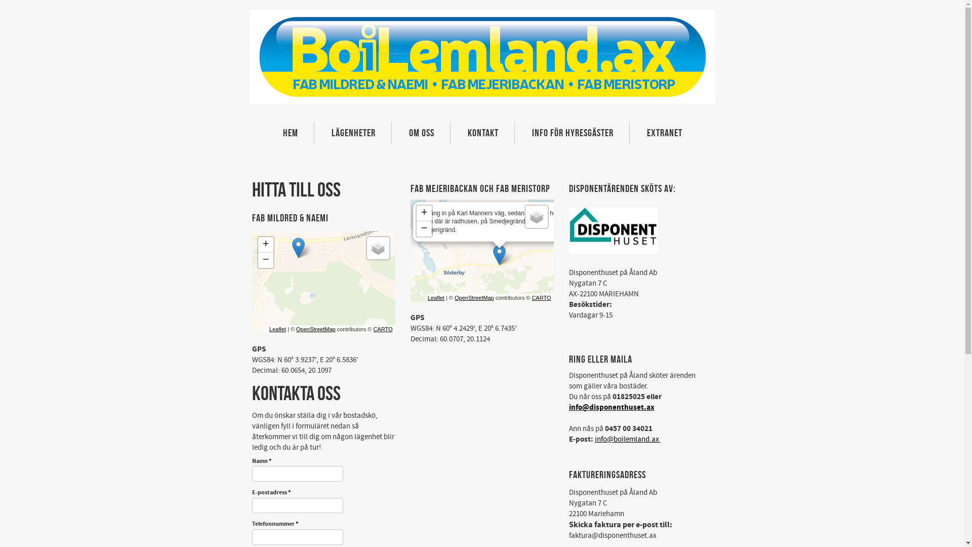 Image resolution: width=972 pixels, height=547 pixels. What do you see at coordinates (612, 407) in the screenshot?
I see `info@disponenthuset.ax` at bounding box center [612, 407].